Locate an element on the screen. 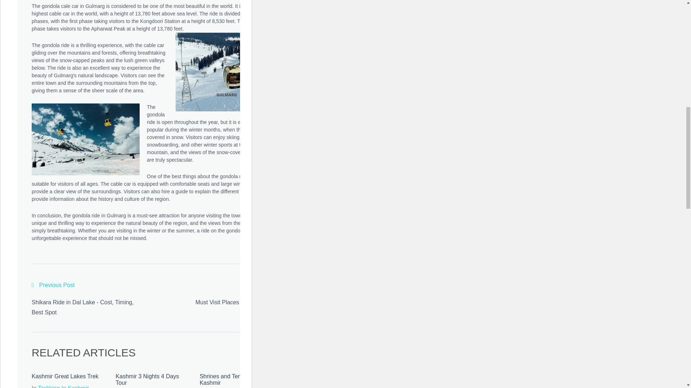  Trekking In Kashmir is located at coordinates (63, 387).